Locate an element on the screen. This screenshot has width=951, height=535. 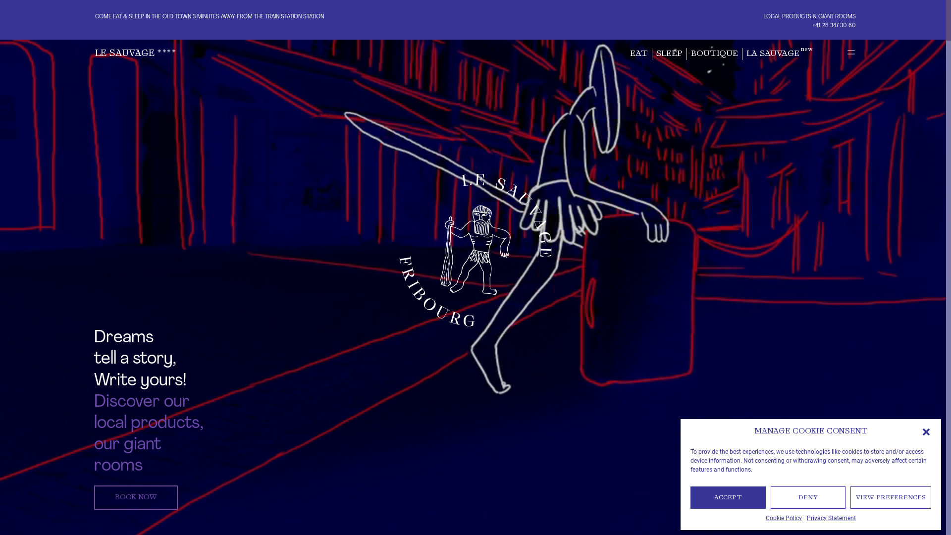
SLEEP is located at coordinates (670, 54).